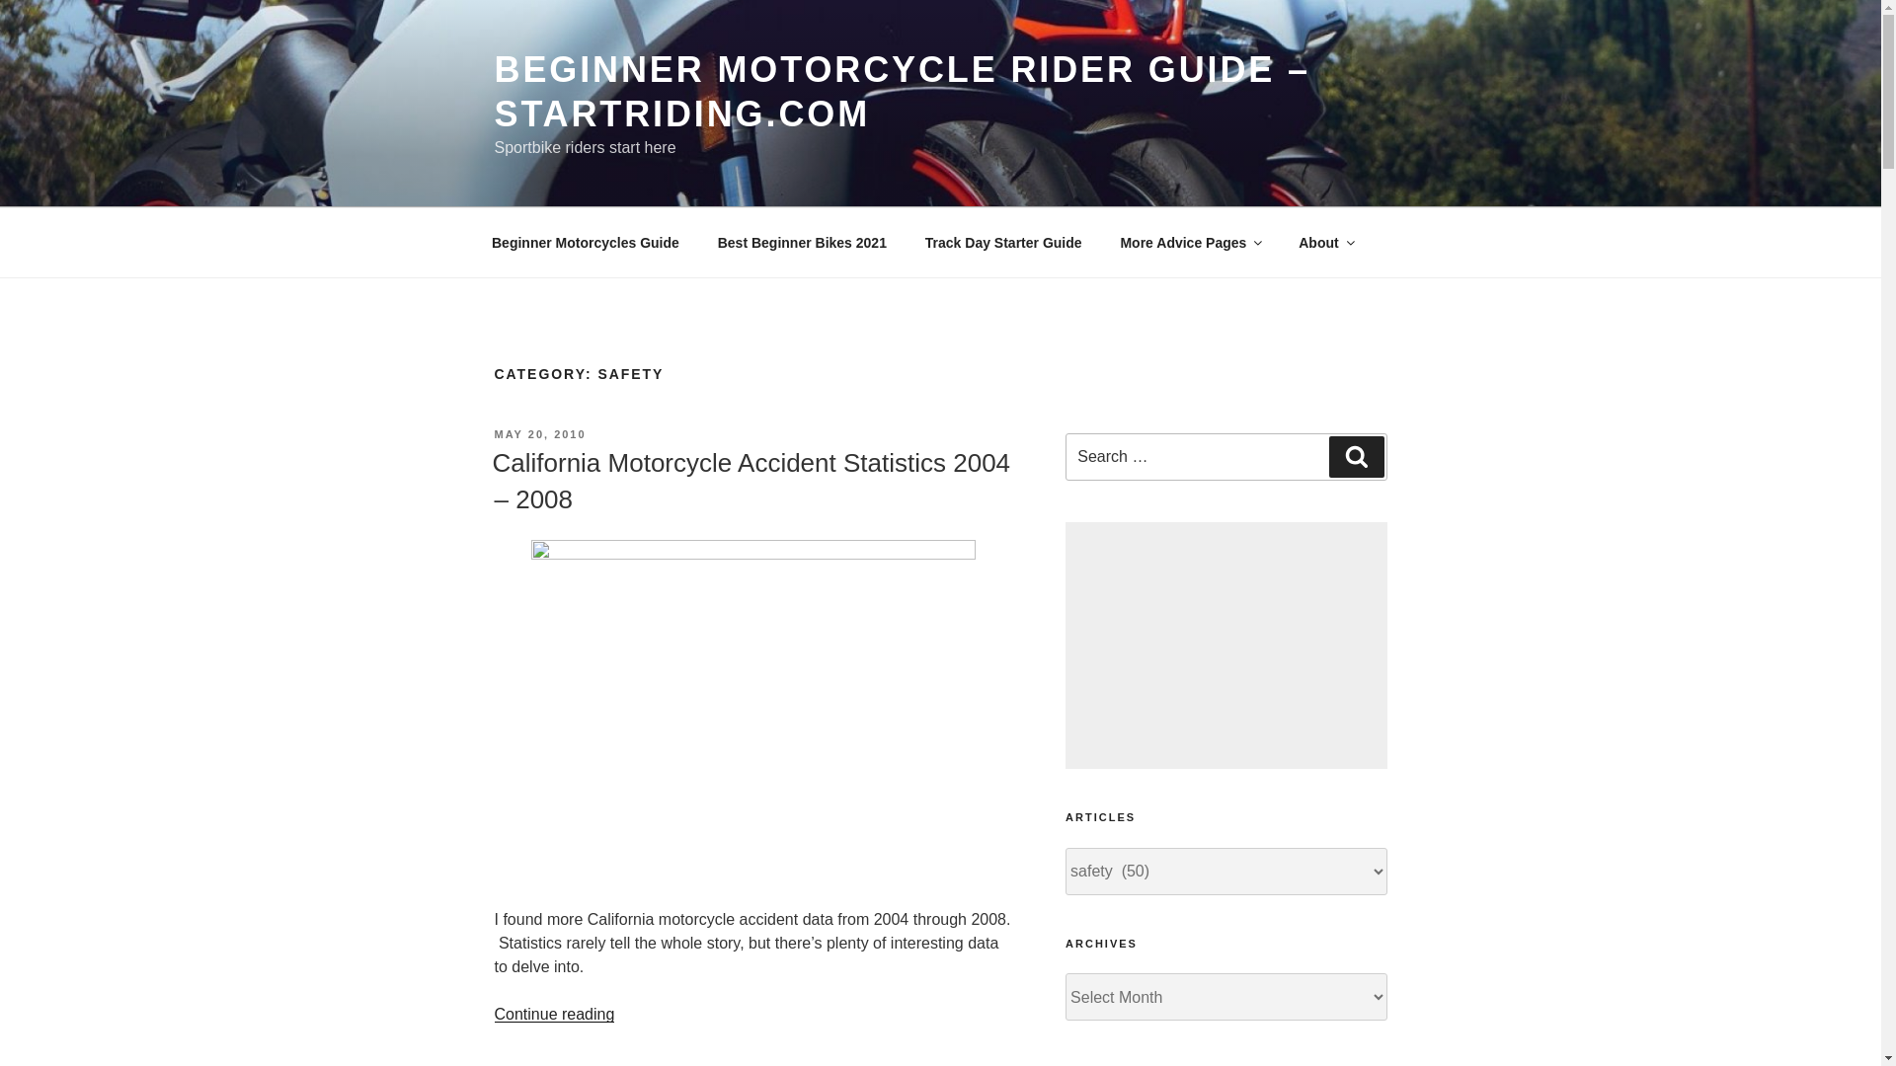  I want to click on Advertisement, so click(1225, 646).